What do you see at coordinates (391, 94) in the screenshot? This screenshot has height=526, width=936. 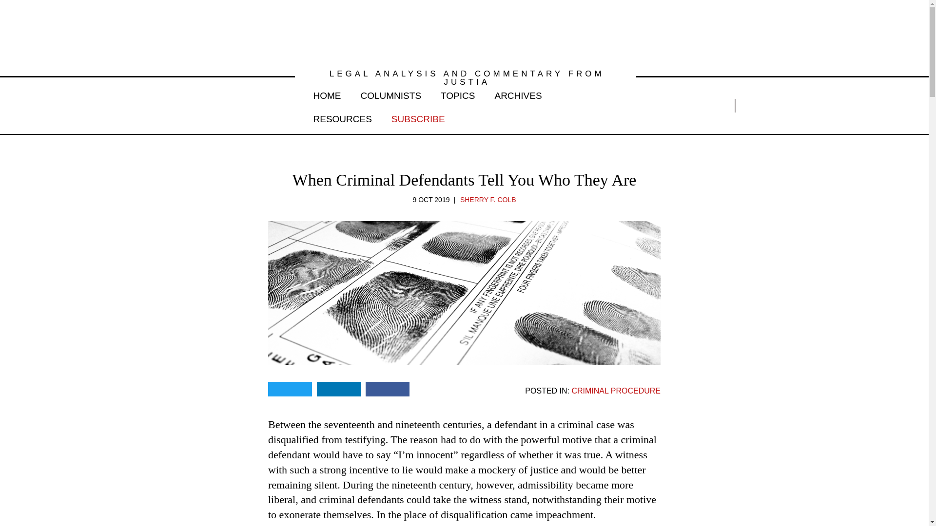 I see `COLUMNISTS` at bounding box center [391, 94].